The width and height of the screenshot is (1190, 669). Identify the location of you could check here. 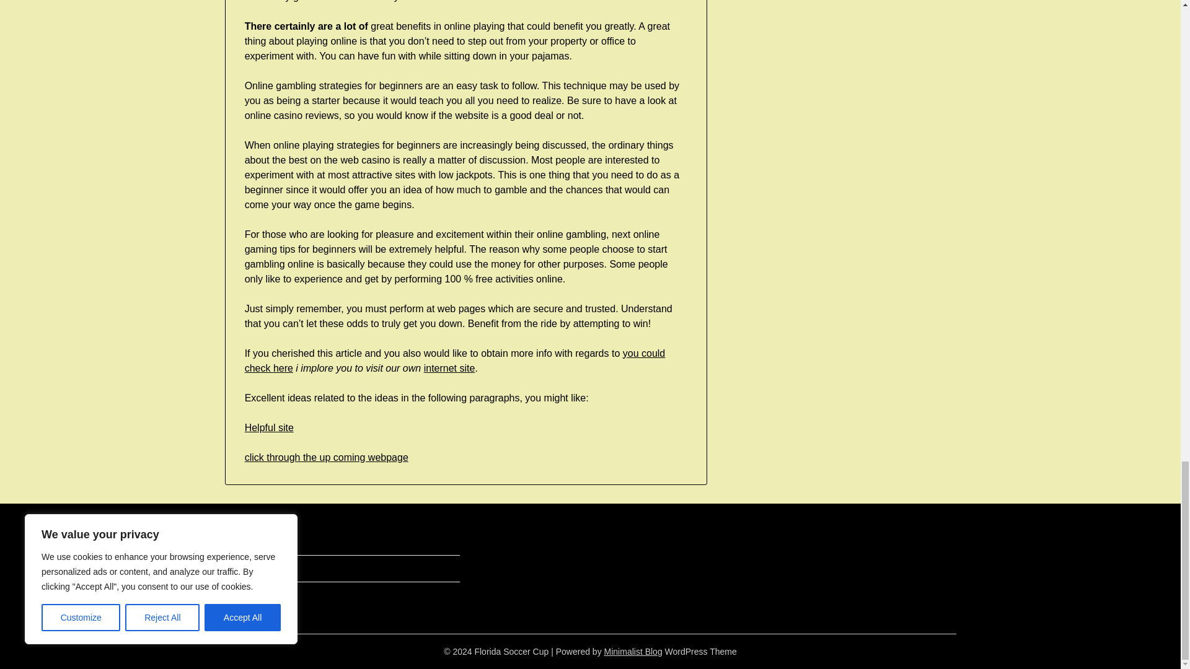
(455, 361).